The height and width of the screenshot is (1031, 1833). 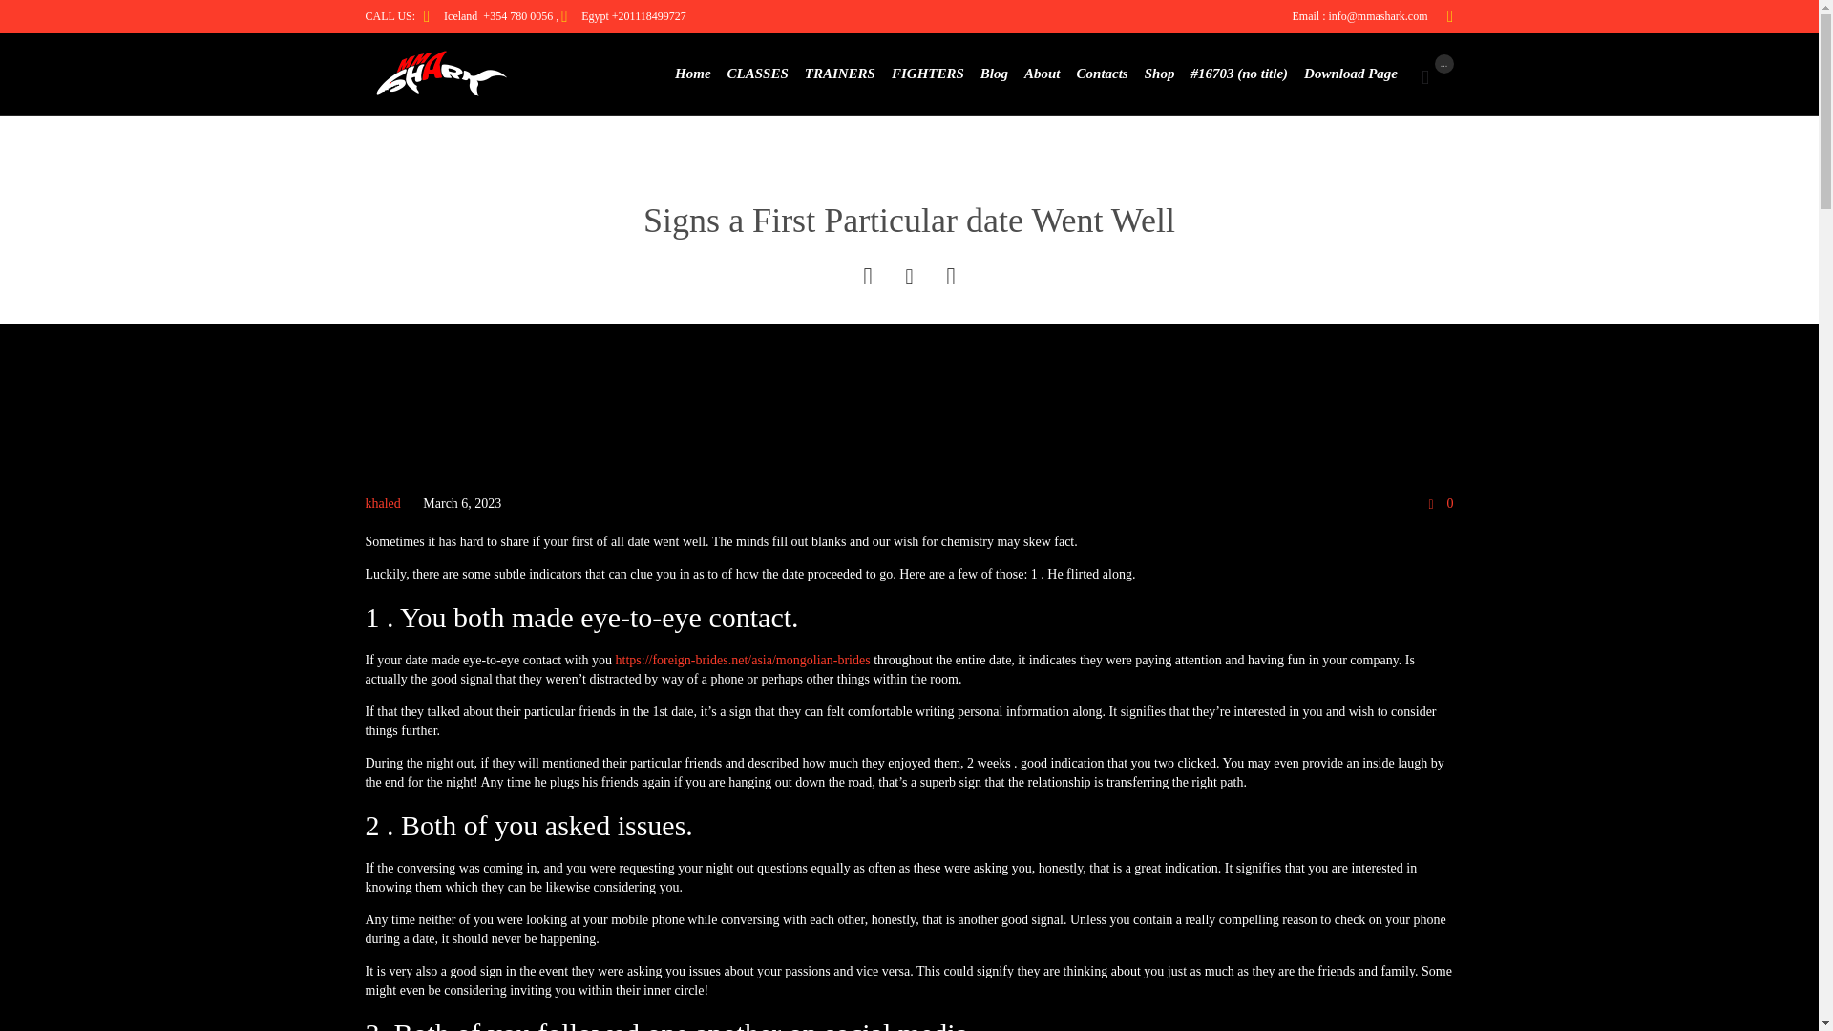 I want to click on Blog, so click(x=993, y=73).